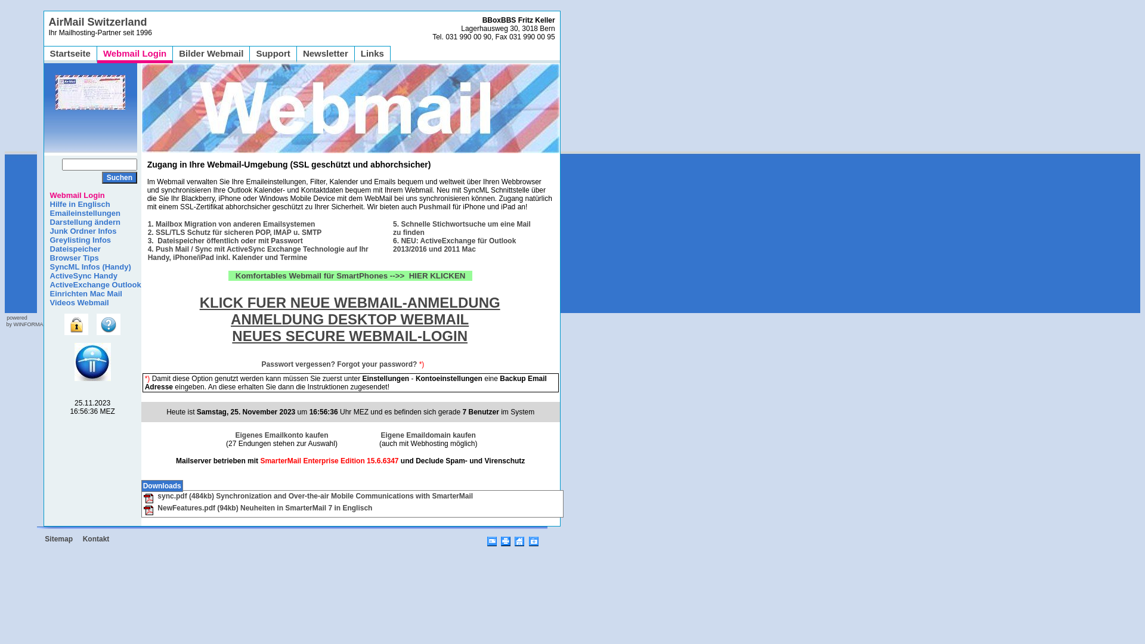  Describe the element at coordinates (81, 231) in the screenshot. I see `Junk Ordner Infos` at that location.